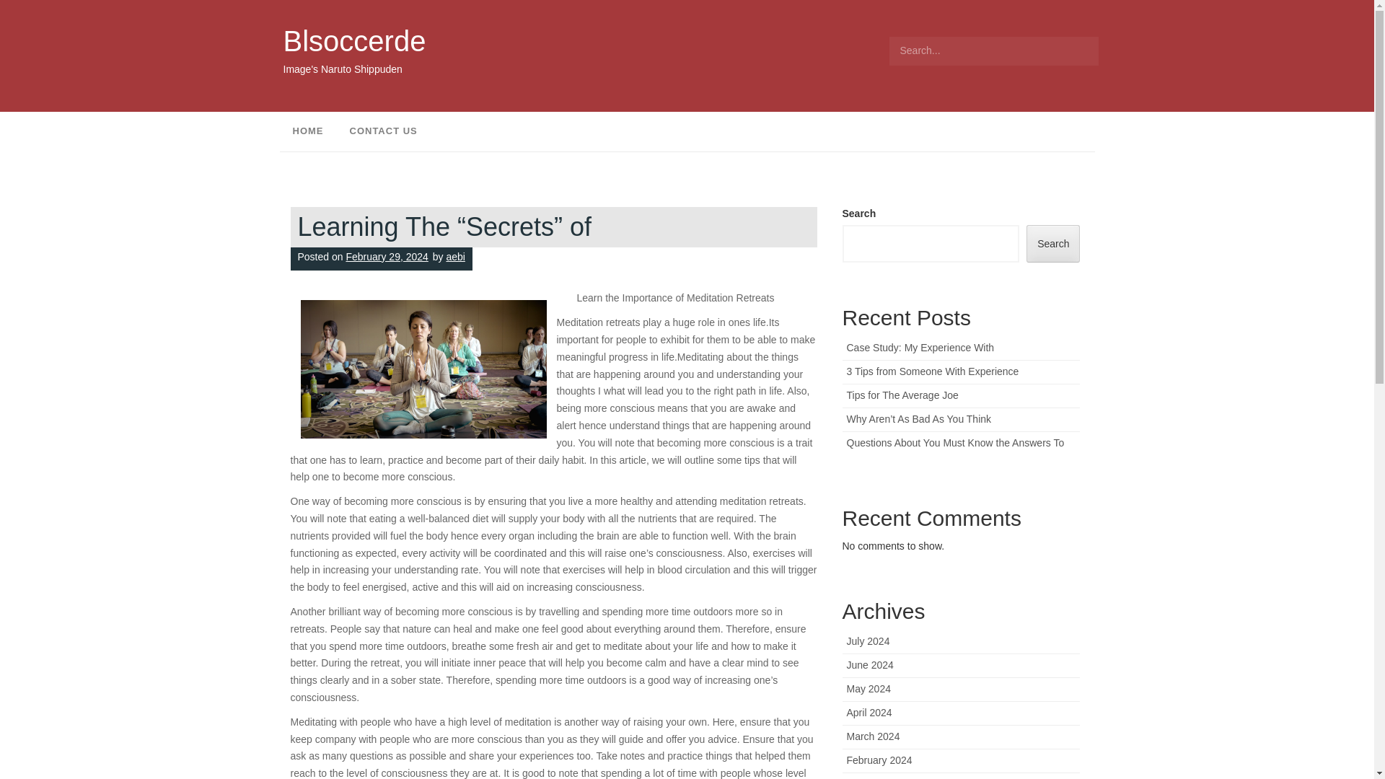 This screenshot has width=1385, height=779. I want to click on aebi, so click(454, 256).